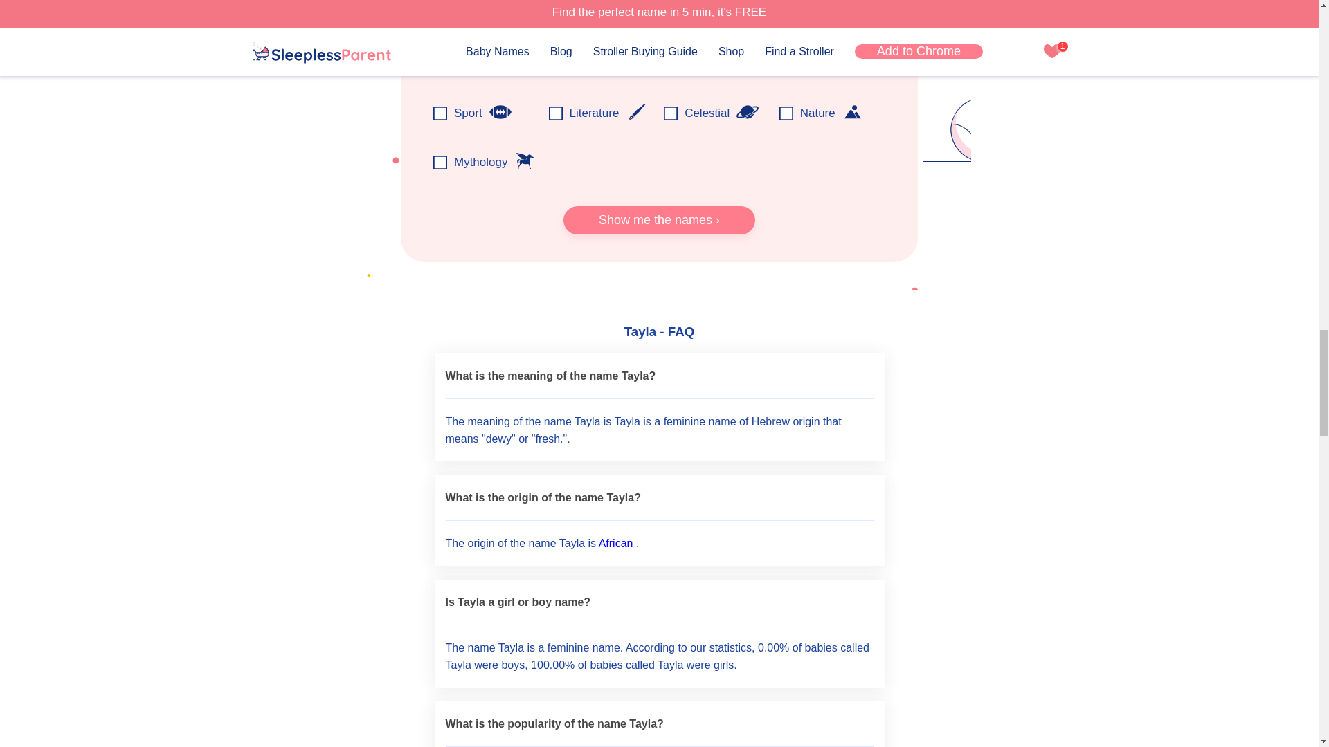 This screenshot has height=747, width=1329. I want to click on Biblical, so click(508, 62).